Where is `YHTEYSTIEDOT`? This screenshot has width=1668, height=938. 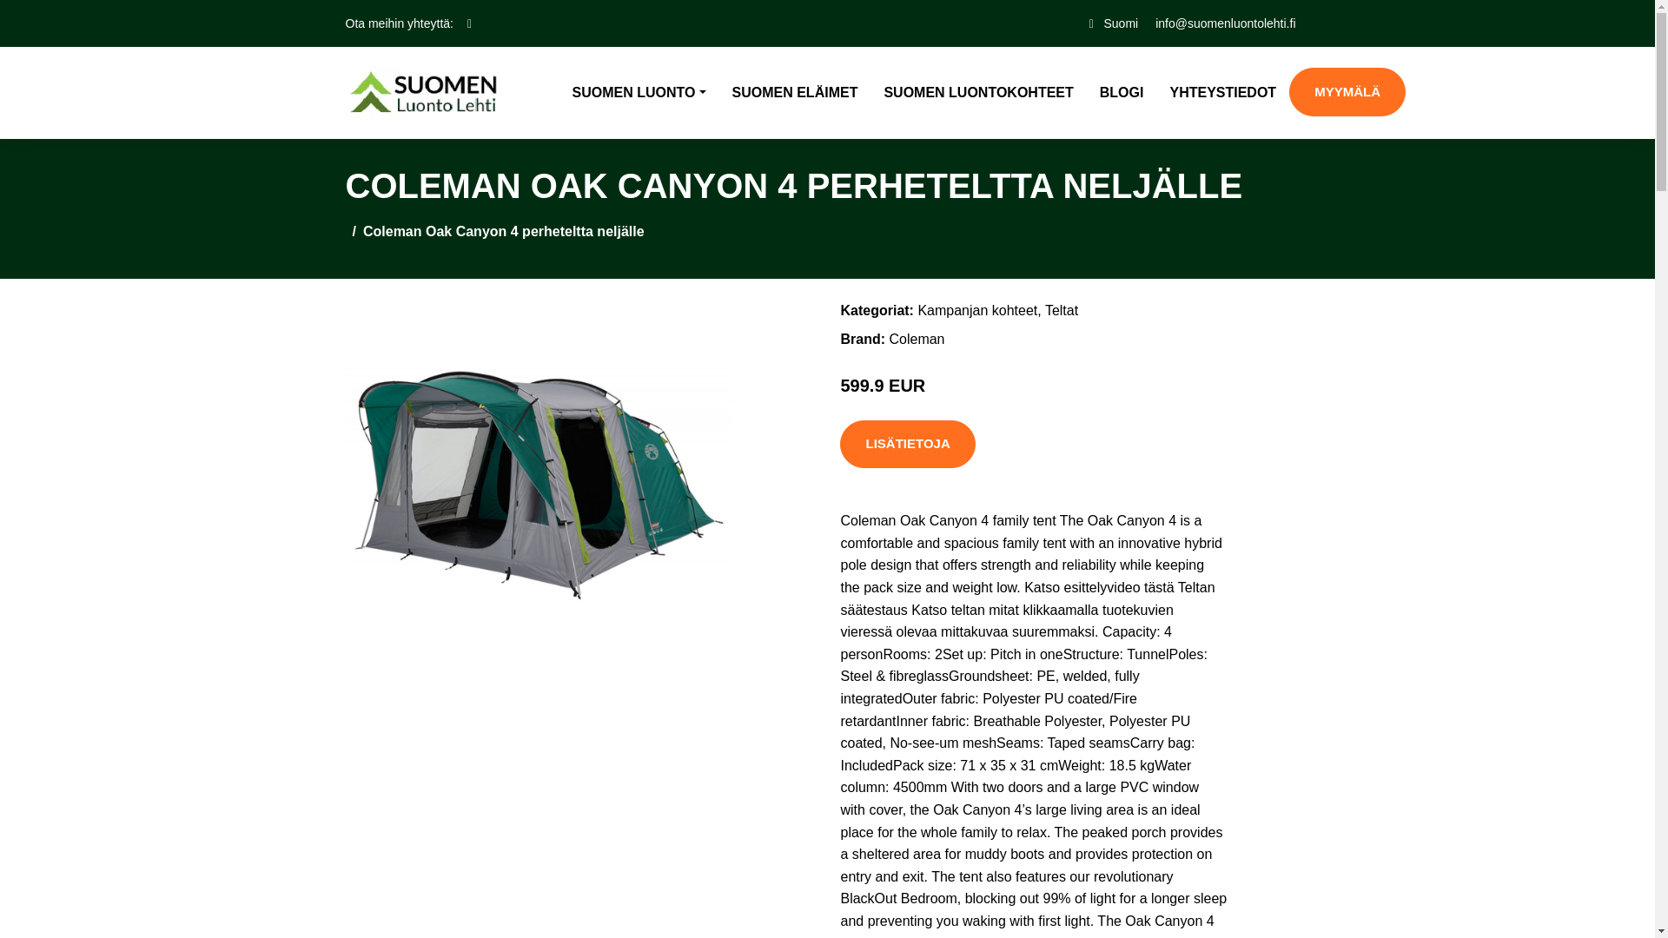 YHTEYSTIEDOT is located at coordinates (1222, 92).